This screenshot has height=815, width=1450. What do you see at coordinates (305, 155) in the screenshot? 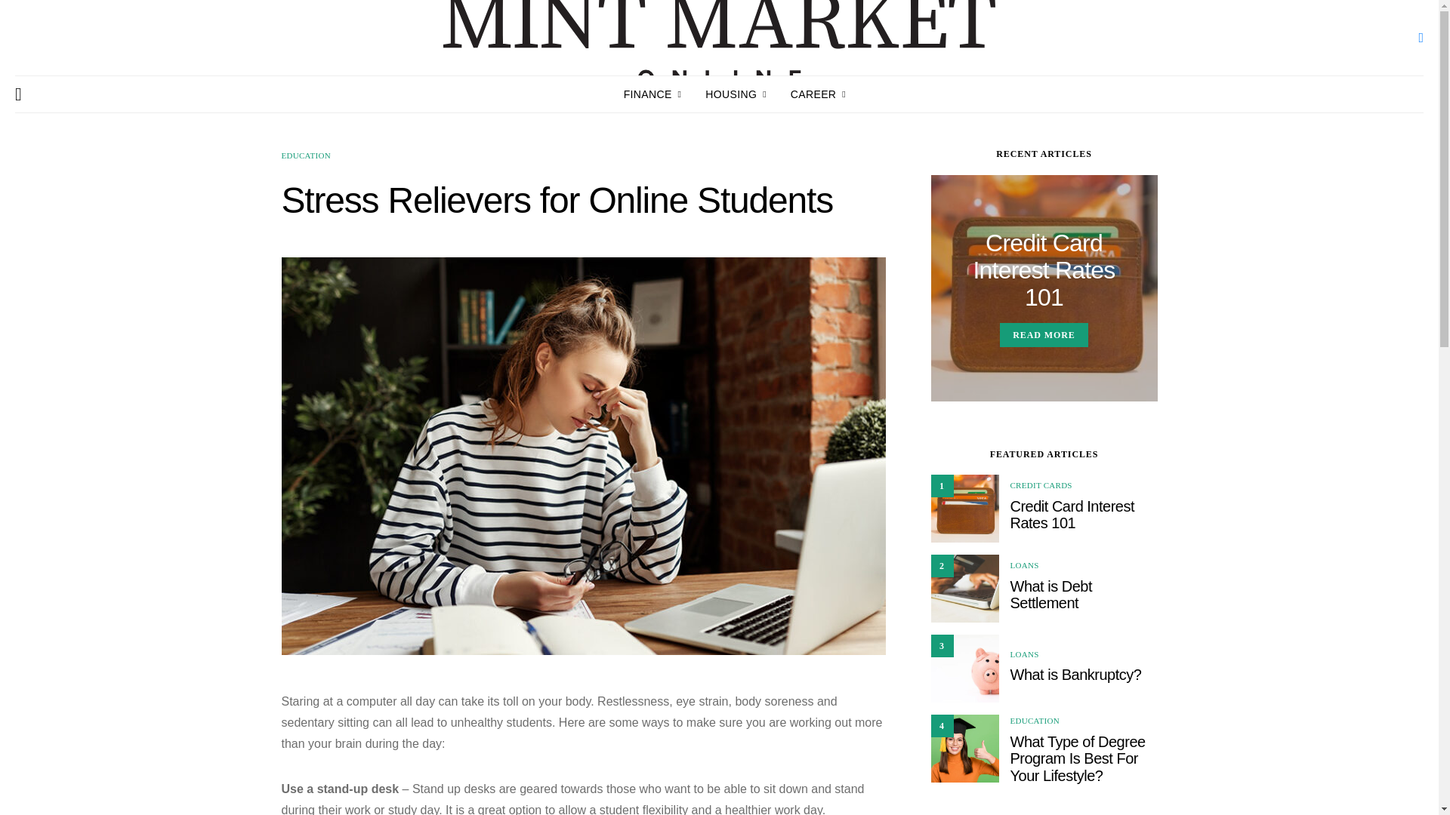
I see `EDUCATION` at bounding box center [305, 155].